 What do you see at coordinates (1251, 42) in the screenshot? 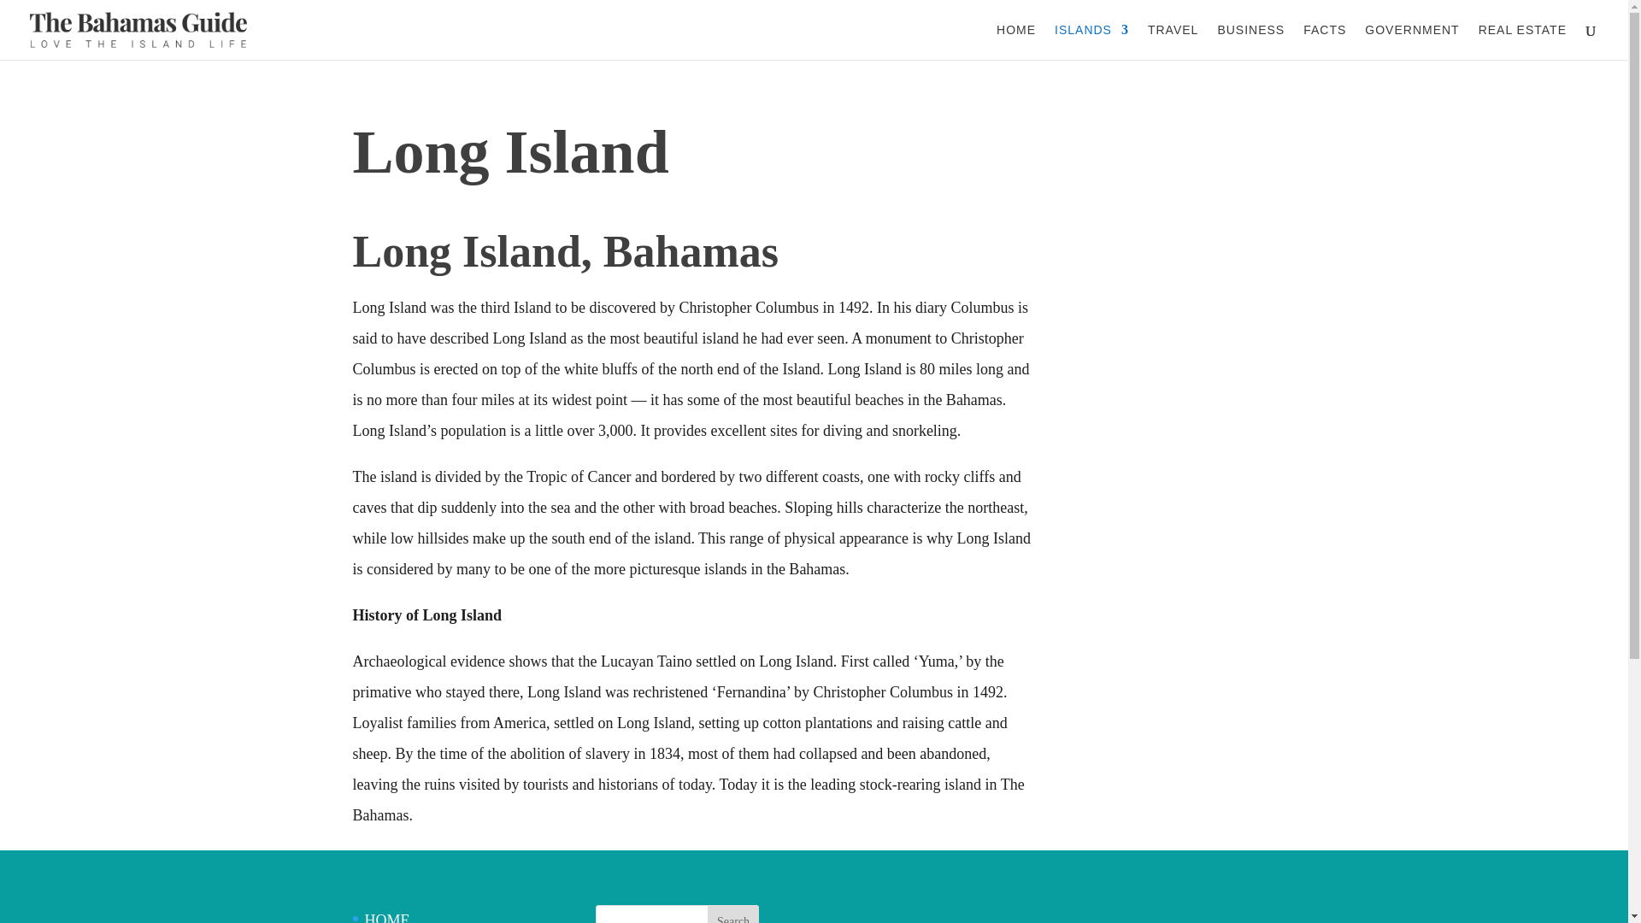
I see `BUSINESS` at bounding box center [1251, 42].